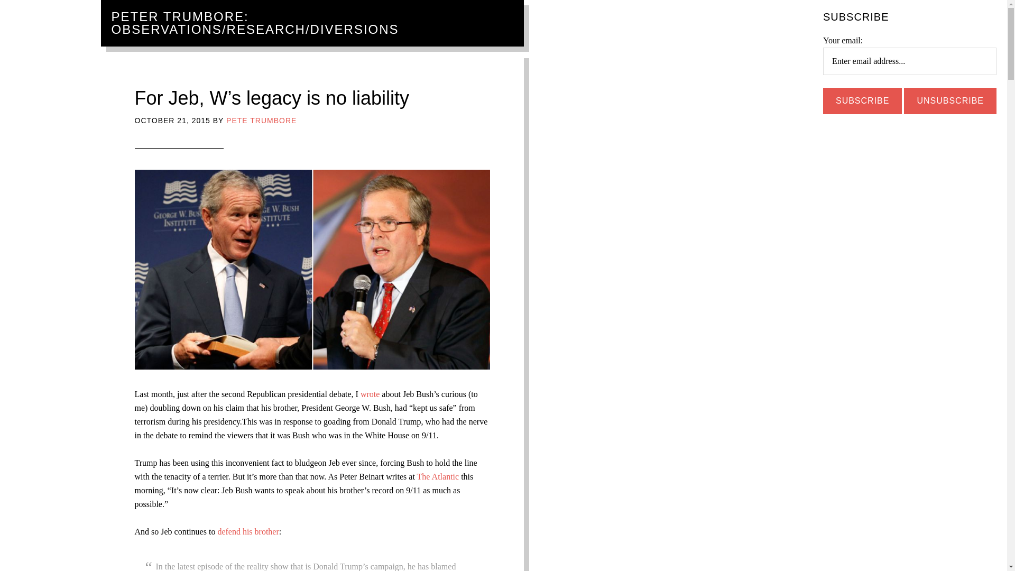 The width and height of the screenshot is (1015, 571). I want to click on Subscribe, so click(863, 101).